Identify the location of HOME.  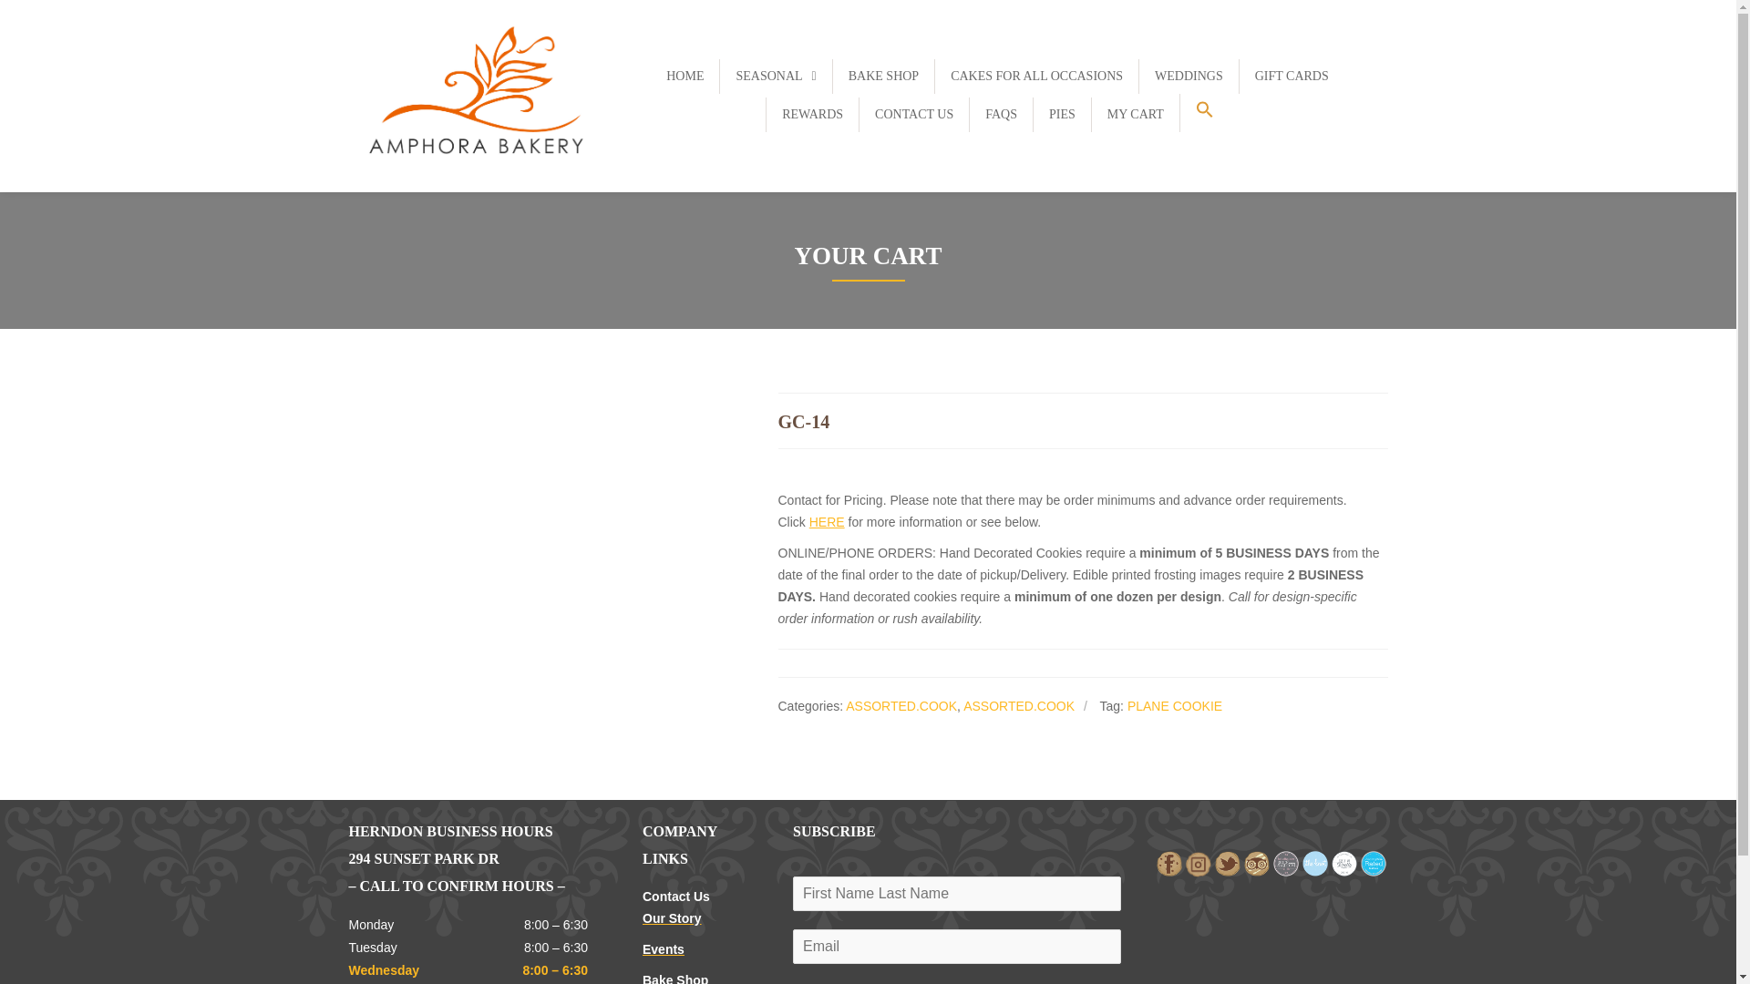
(685, 76).